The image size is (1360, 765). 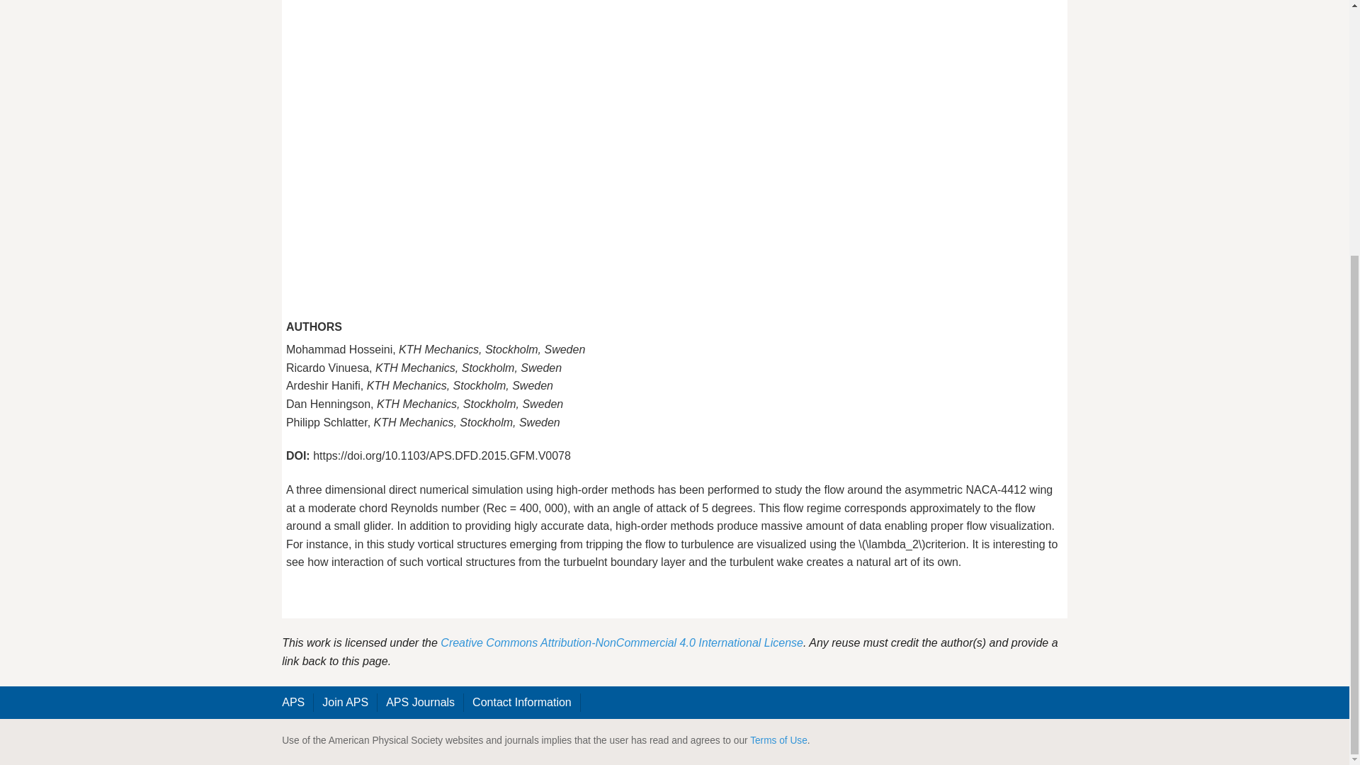 I want to click on Terms of Use, so click(x=779, y=740).